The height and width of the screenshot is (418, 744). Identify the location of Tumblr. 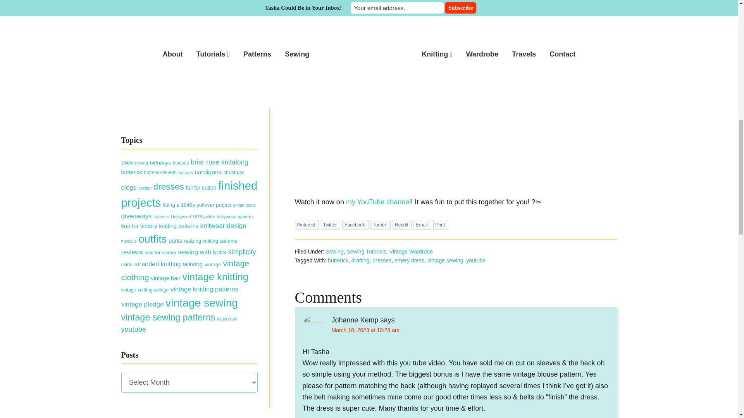
(381, 225).